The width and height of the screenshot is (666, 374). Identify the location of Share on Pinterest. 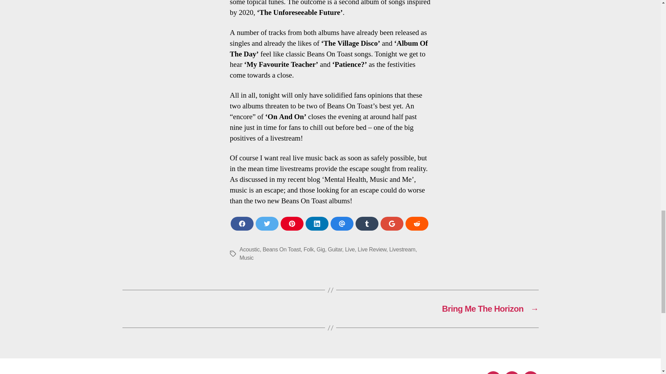
(291, 224).